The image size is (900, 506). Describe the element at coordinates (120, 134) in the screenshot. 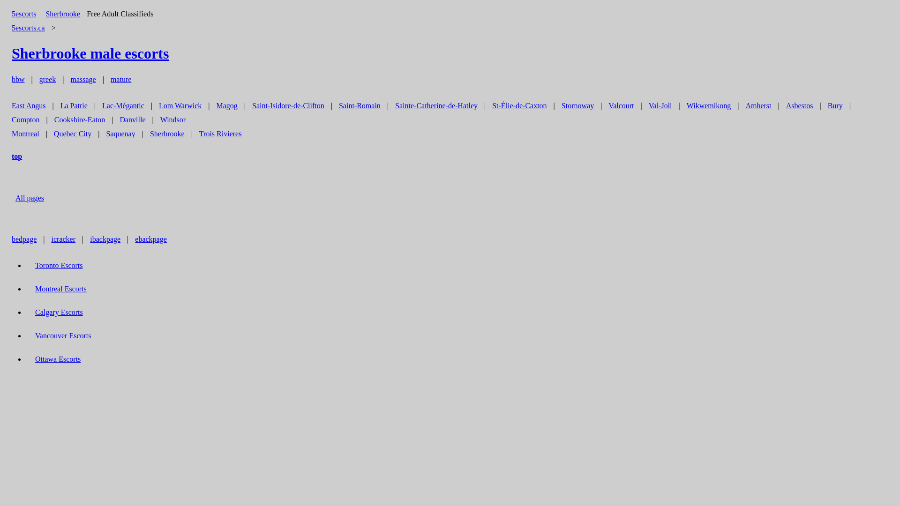

I see `Saquenay` at that location.